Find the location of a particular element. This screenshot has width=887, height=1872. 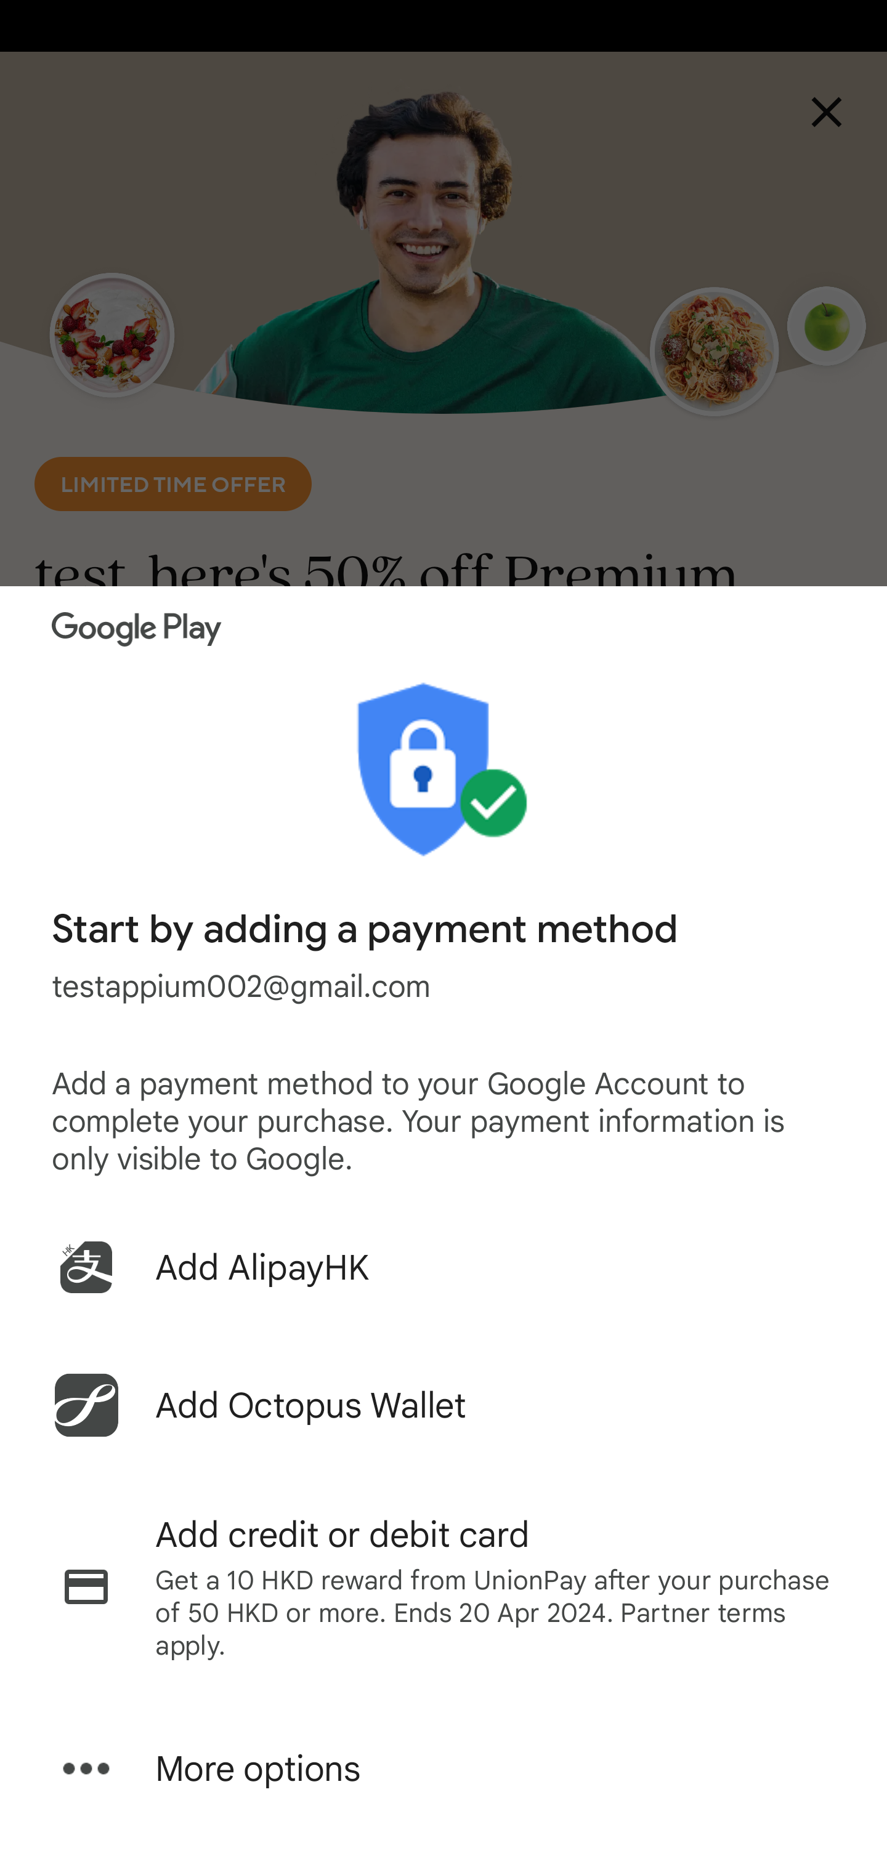

Add Octopus Wallet is located at coordinates (443, 1405).